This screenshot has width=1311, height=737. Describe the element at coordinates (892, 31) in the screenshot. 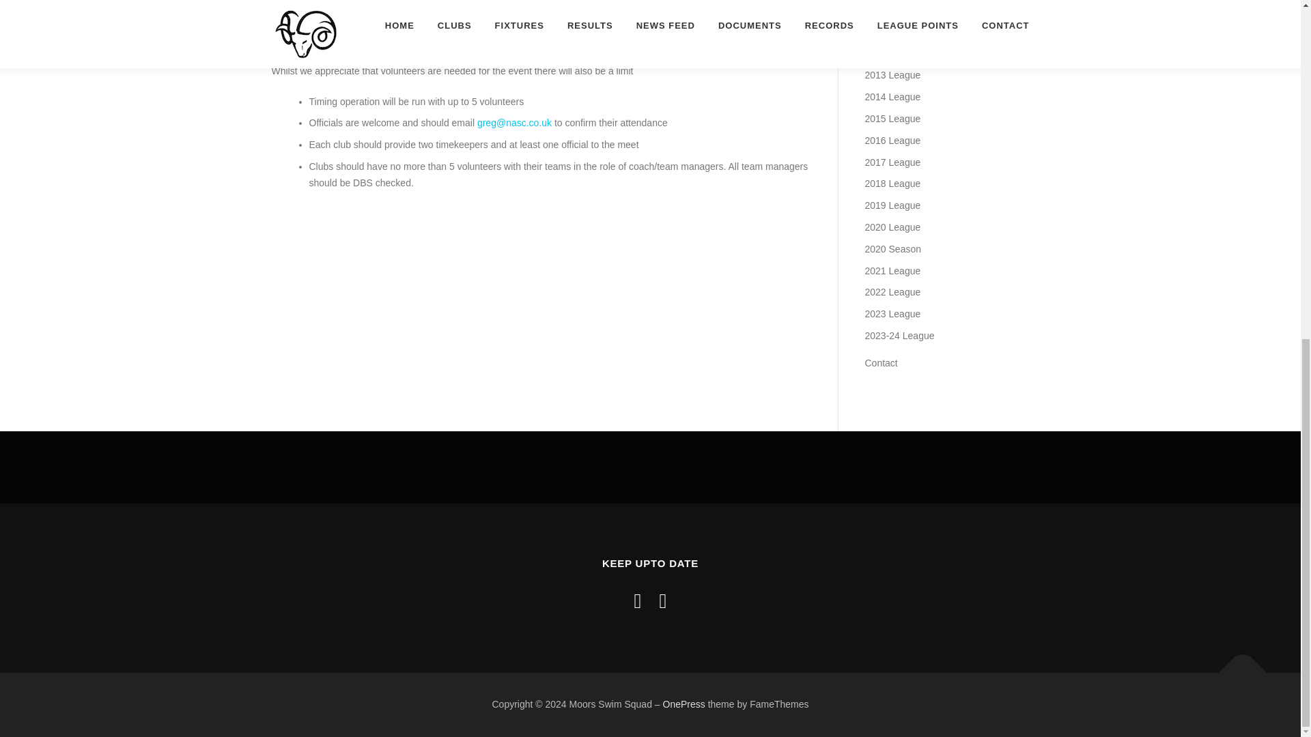

I see `2011 League` at that location.